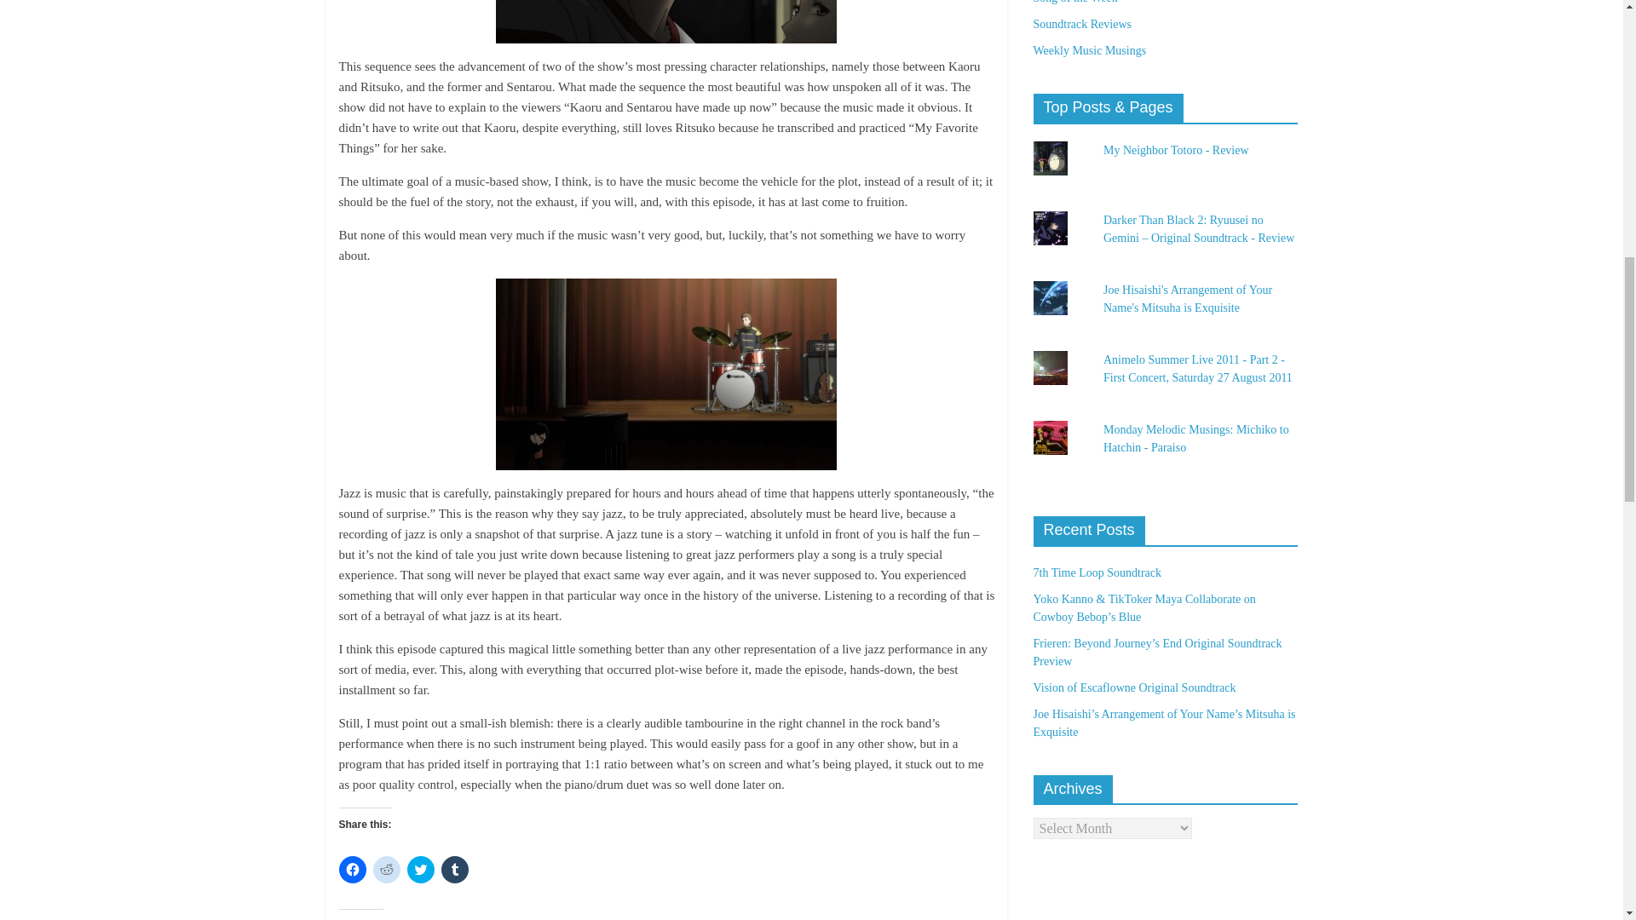  What do you see at coordinates (387, 869) in the screenshot?
I see `Click to share on Reddit` at bounding box center [387, 869].